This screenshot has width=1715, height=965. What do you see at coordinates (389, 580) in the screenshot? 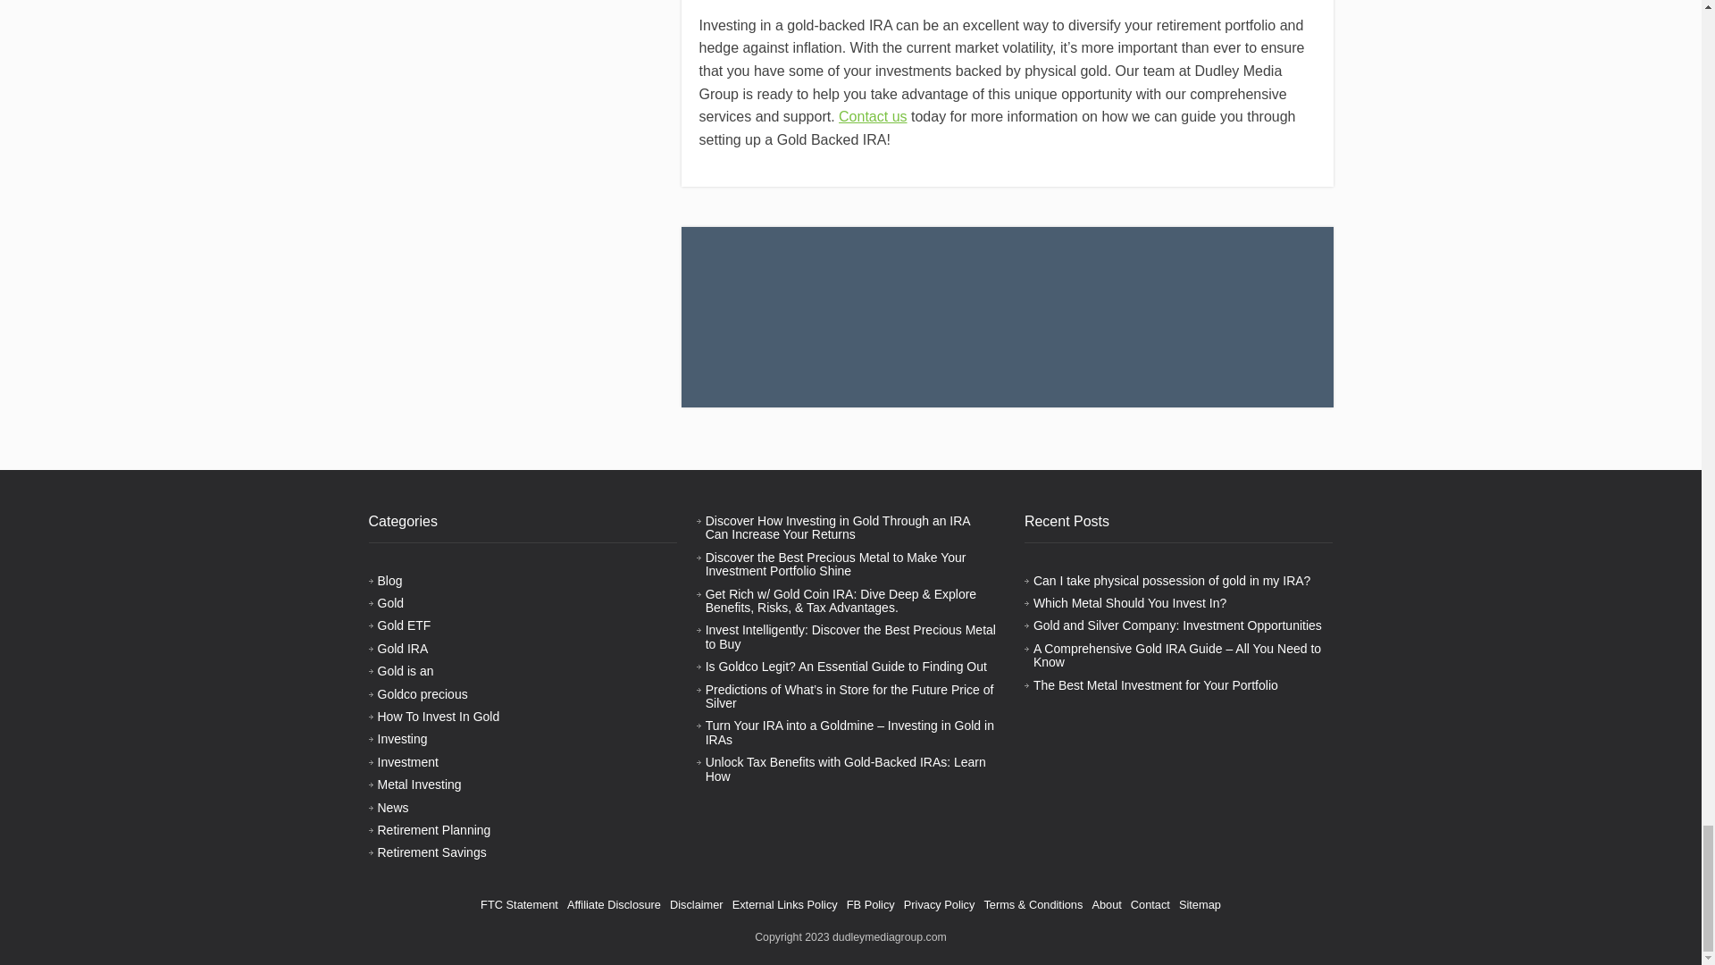
I see `Blog` at bounding box center [389, 580].